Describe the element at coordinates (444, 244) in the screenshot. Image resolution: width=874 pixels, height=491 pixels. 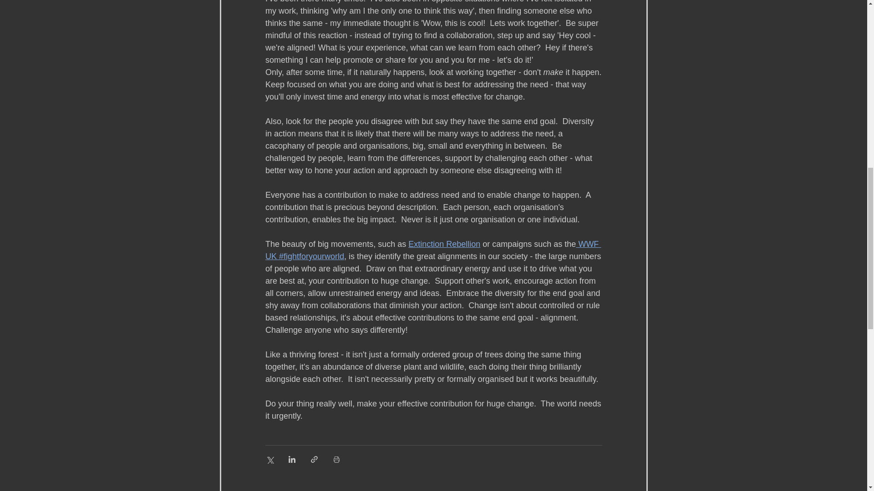
I see `Extinction Rebellion` at that location.